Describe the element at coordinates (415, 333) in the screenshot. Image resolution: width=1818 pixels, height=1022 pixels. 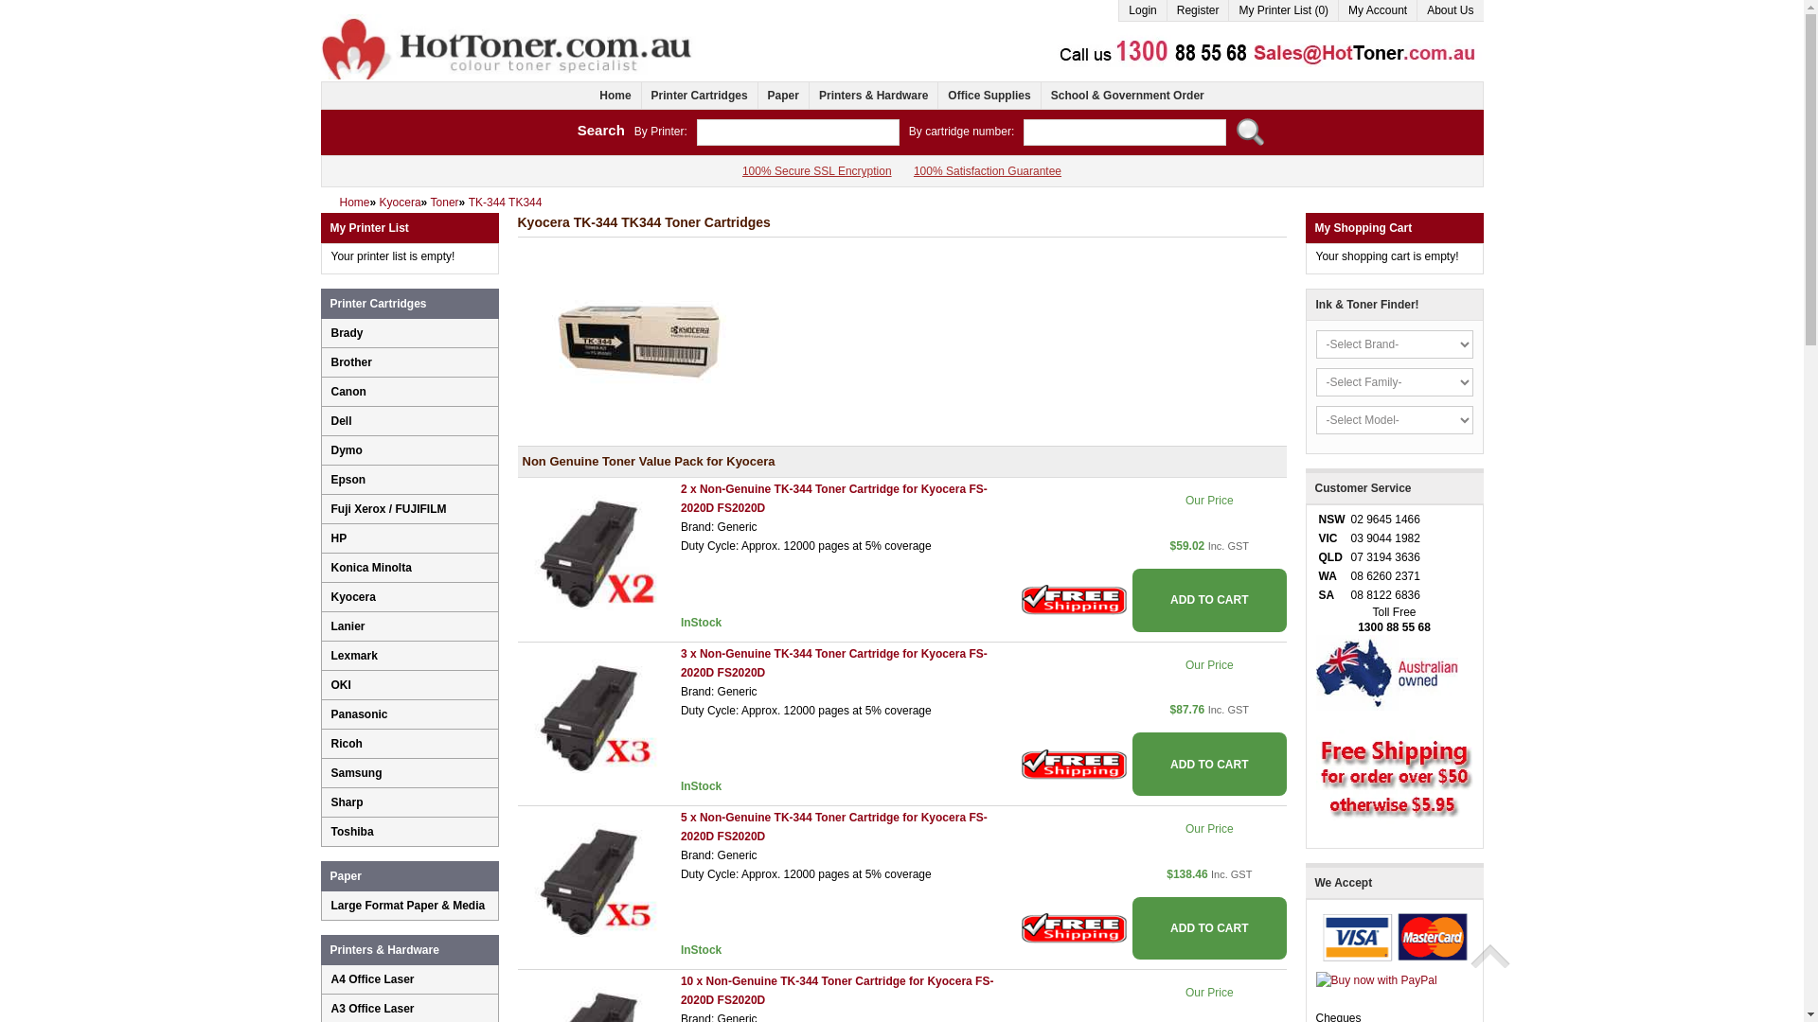
I see `Brady` at that location.